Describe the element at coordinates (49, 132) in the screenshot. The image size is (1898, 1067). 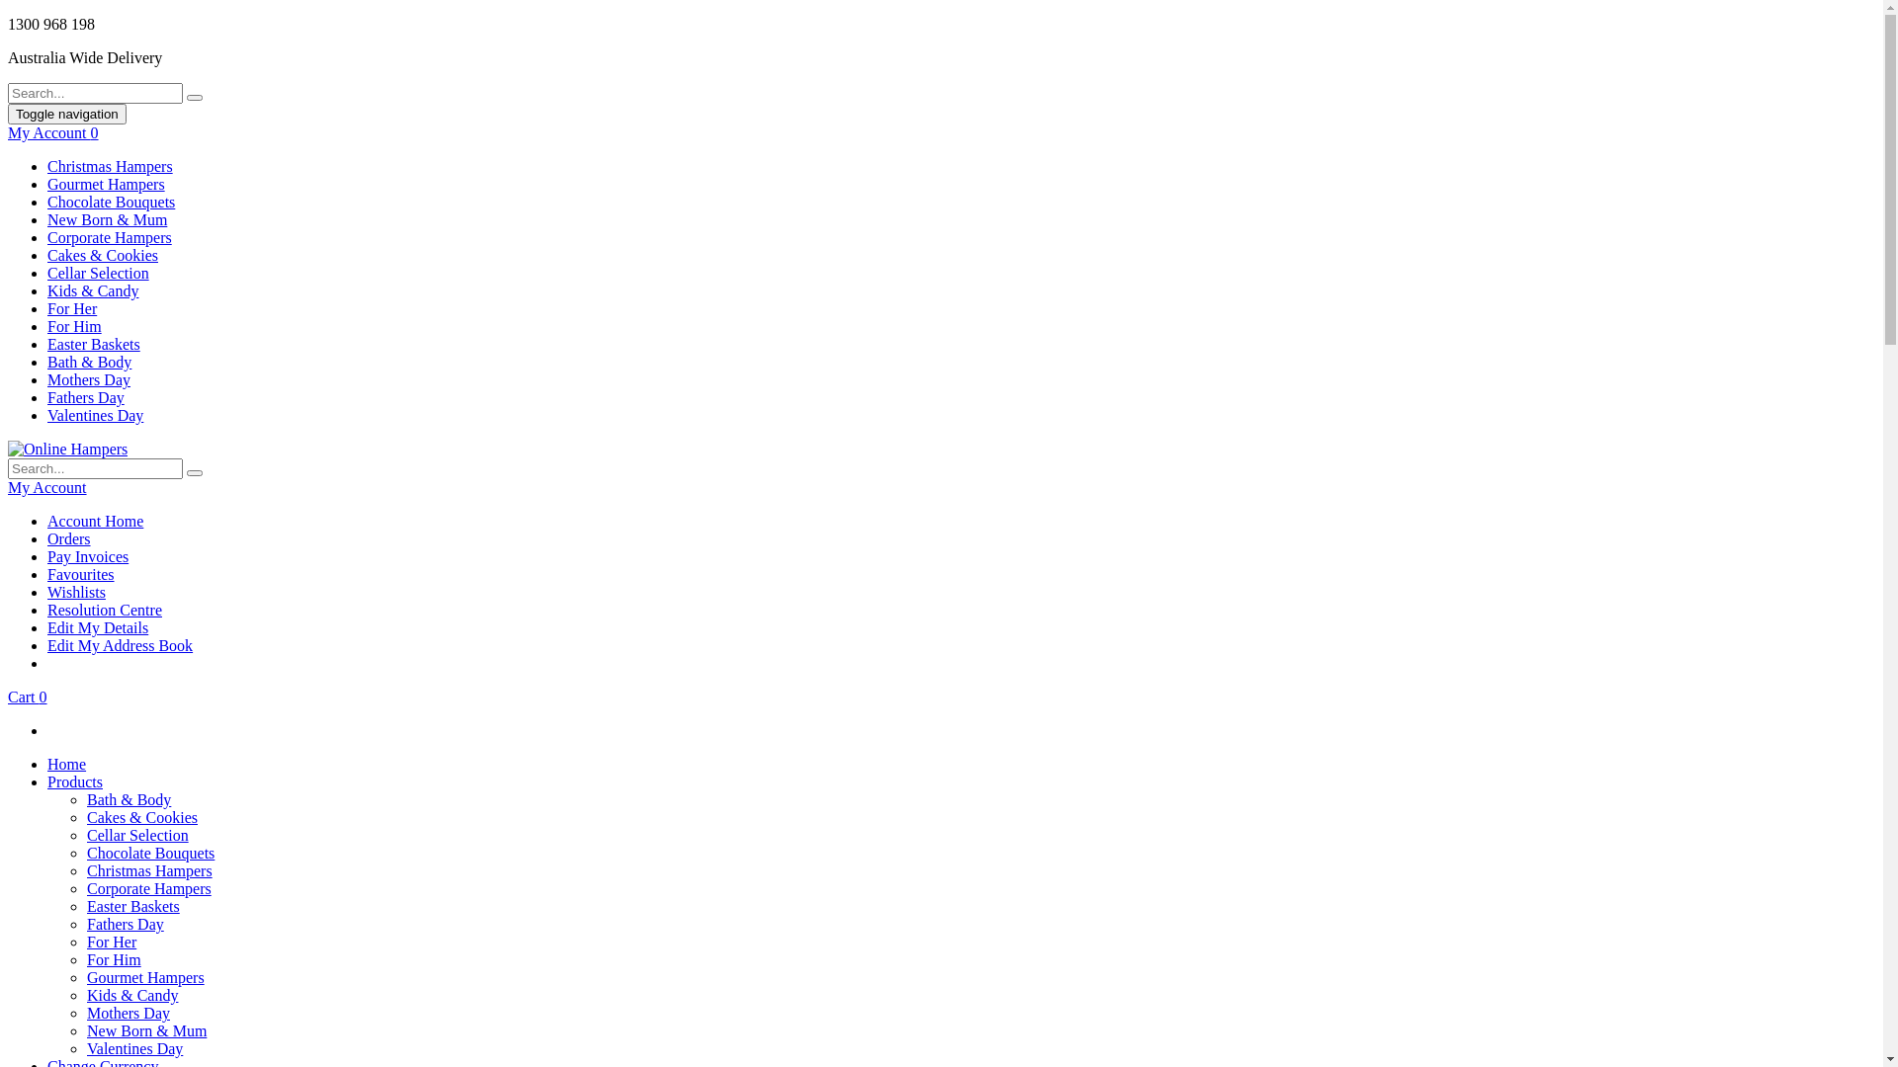
I see `My Account` at that location.